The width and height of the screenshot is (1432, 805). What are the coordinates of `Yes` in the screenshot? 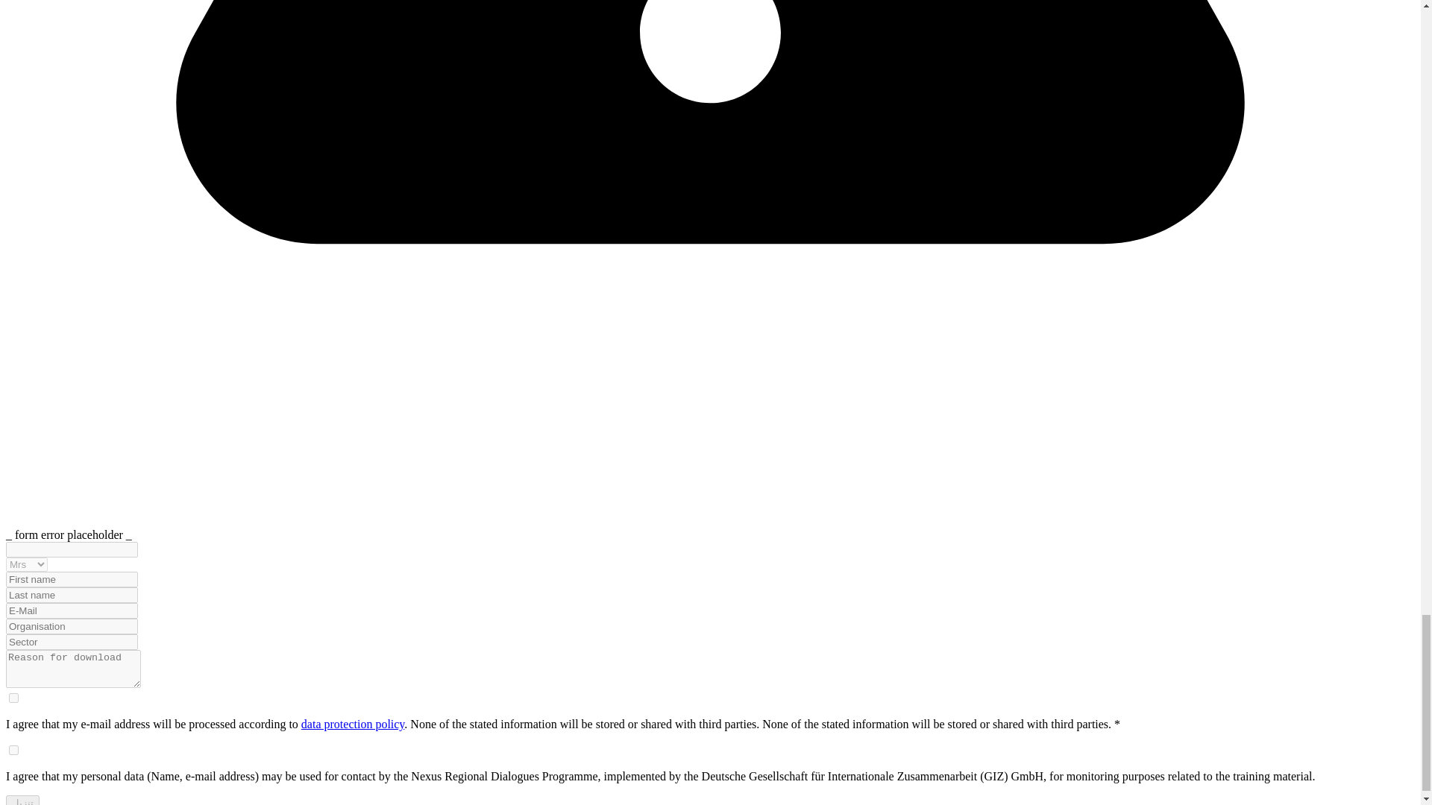 It's located at (13, 698).